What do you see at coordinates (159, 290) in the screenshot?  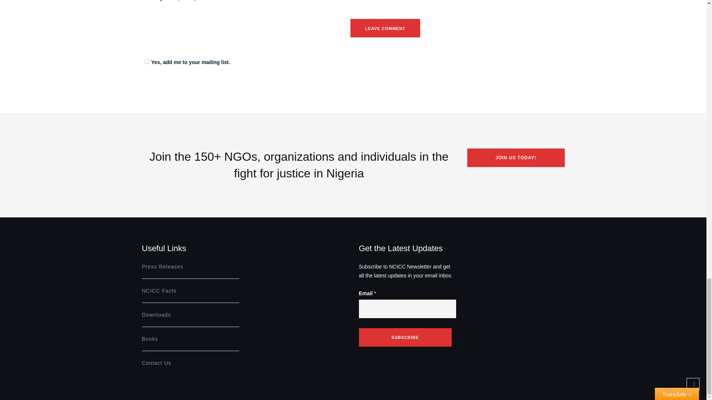 I see `NCICC Facts` at bounding box center [159, 290].